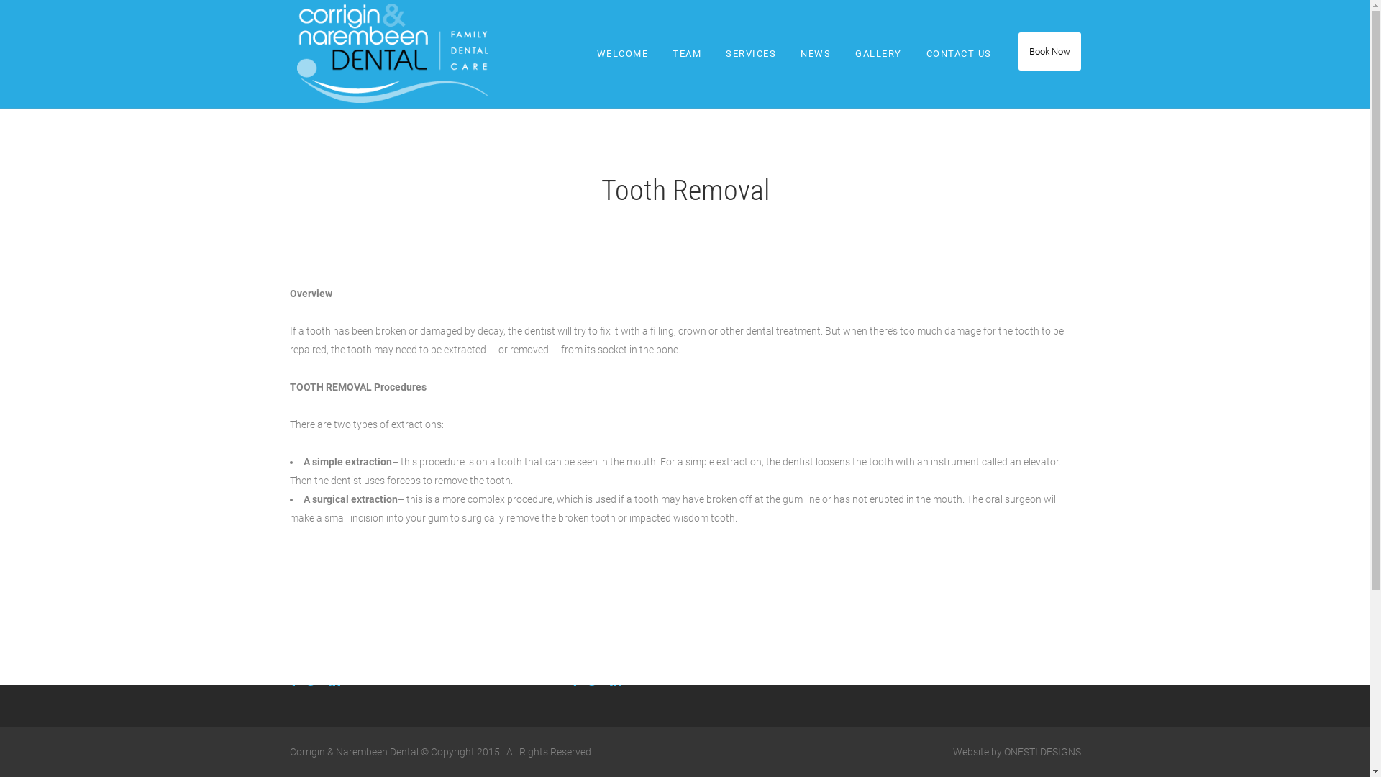 This screenshot has width=1381, height=777. What do you see at coordinates (958, 54) in the screenshot?
I see `CONTACT US` at bounding box center [958, 54].